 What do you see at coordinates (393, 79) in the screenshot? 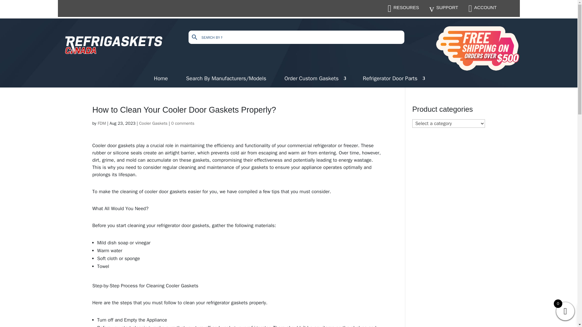
I see `Refrigerator Door Parts` at bounding box center [393, 79].